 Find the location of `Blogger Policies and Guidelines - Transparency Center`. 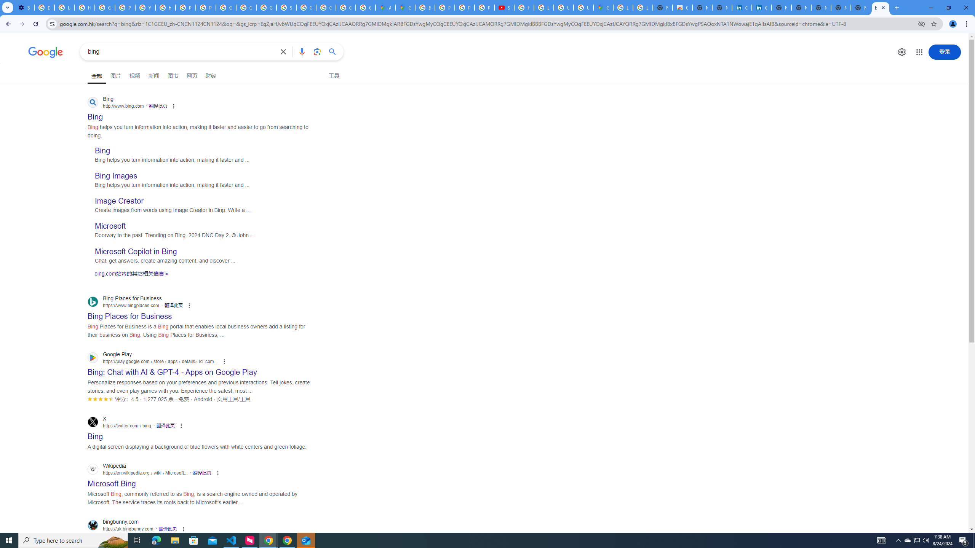

Blogger Policies and Guidelines - Transparency Center is located at coordinates (425, 8).